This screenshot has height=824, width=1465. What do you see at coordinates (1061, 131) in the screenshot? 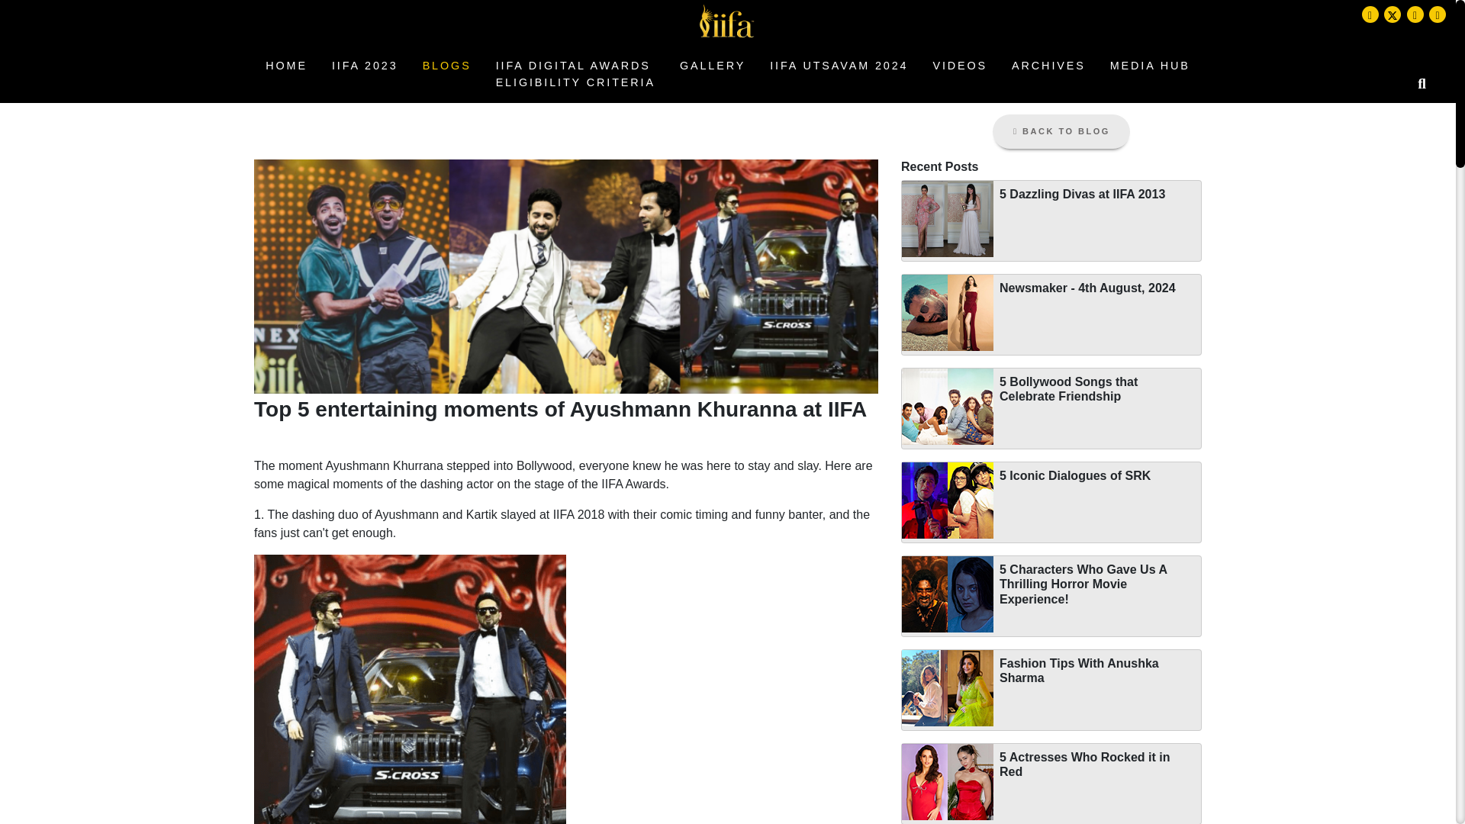
I see `HOME` at bounding box center [1061, 131].